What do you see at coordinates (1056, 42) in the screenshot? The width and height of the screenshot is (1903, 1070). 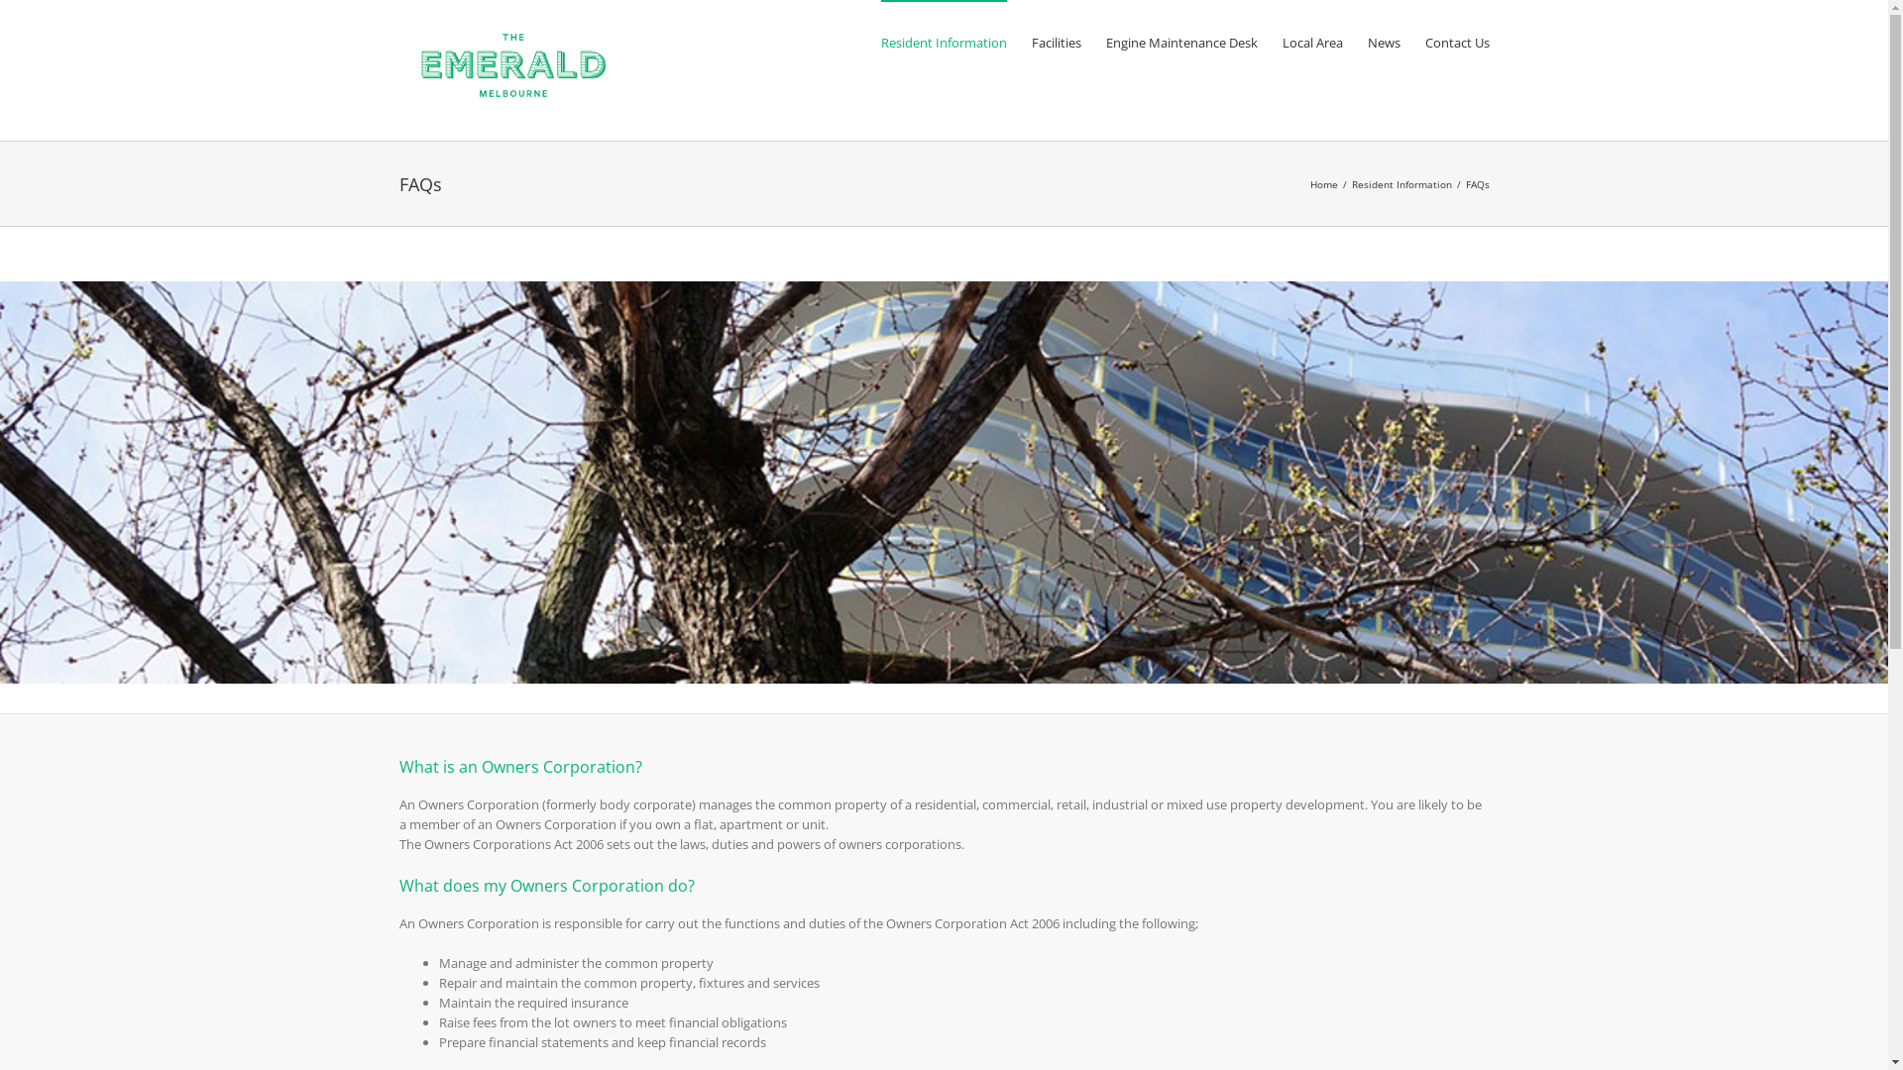 I see `Facilities` at bounding box center [1056, 42].